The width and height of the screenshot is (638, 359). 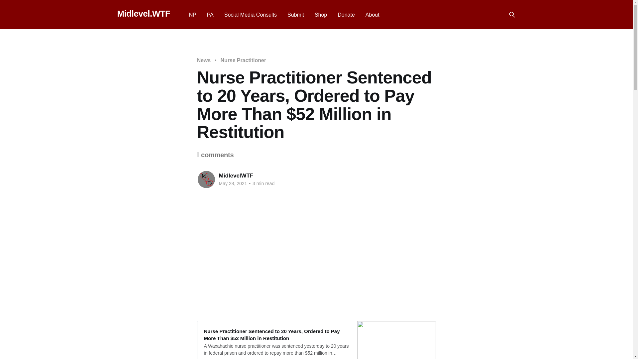 What do you see at coordinates (217, 155) in the screenshot?
I see `comments` at bounding box center [217, 155].